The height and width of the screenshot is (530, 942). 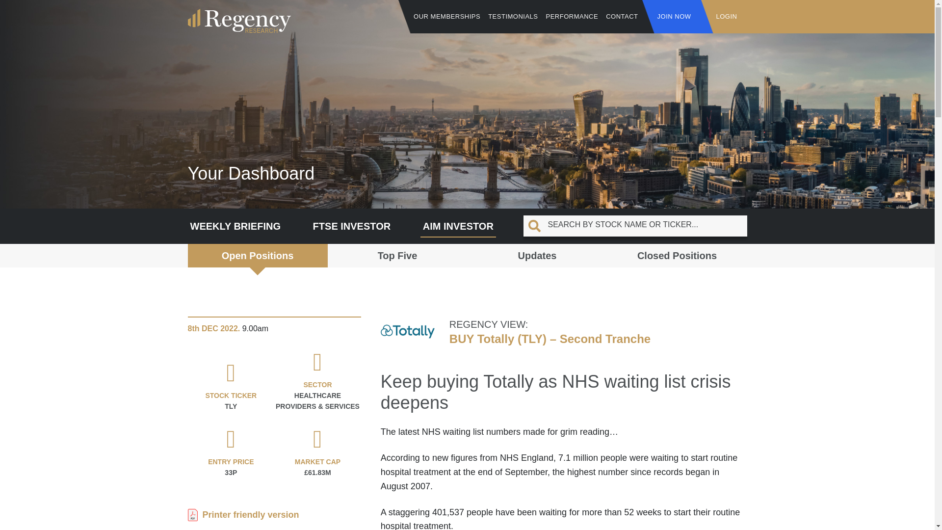 I want to click on Top Five, so click(x=397, y=255).